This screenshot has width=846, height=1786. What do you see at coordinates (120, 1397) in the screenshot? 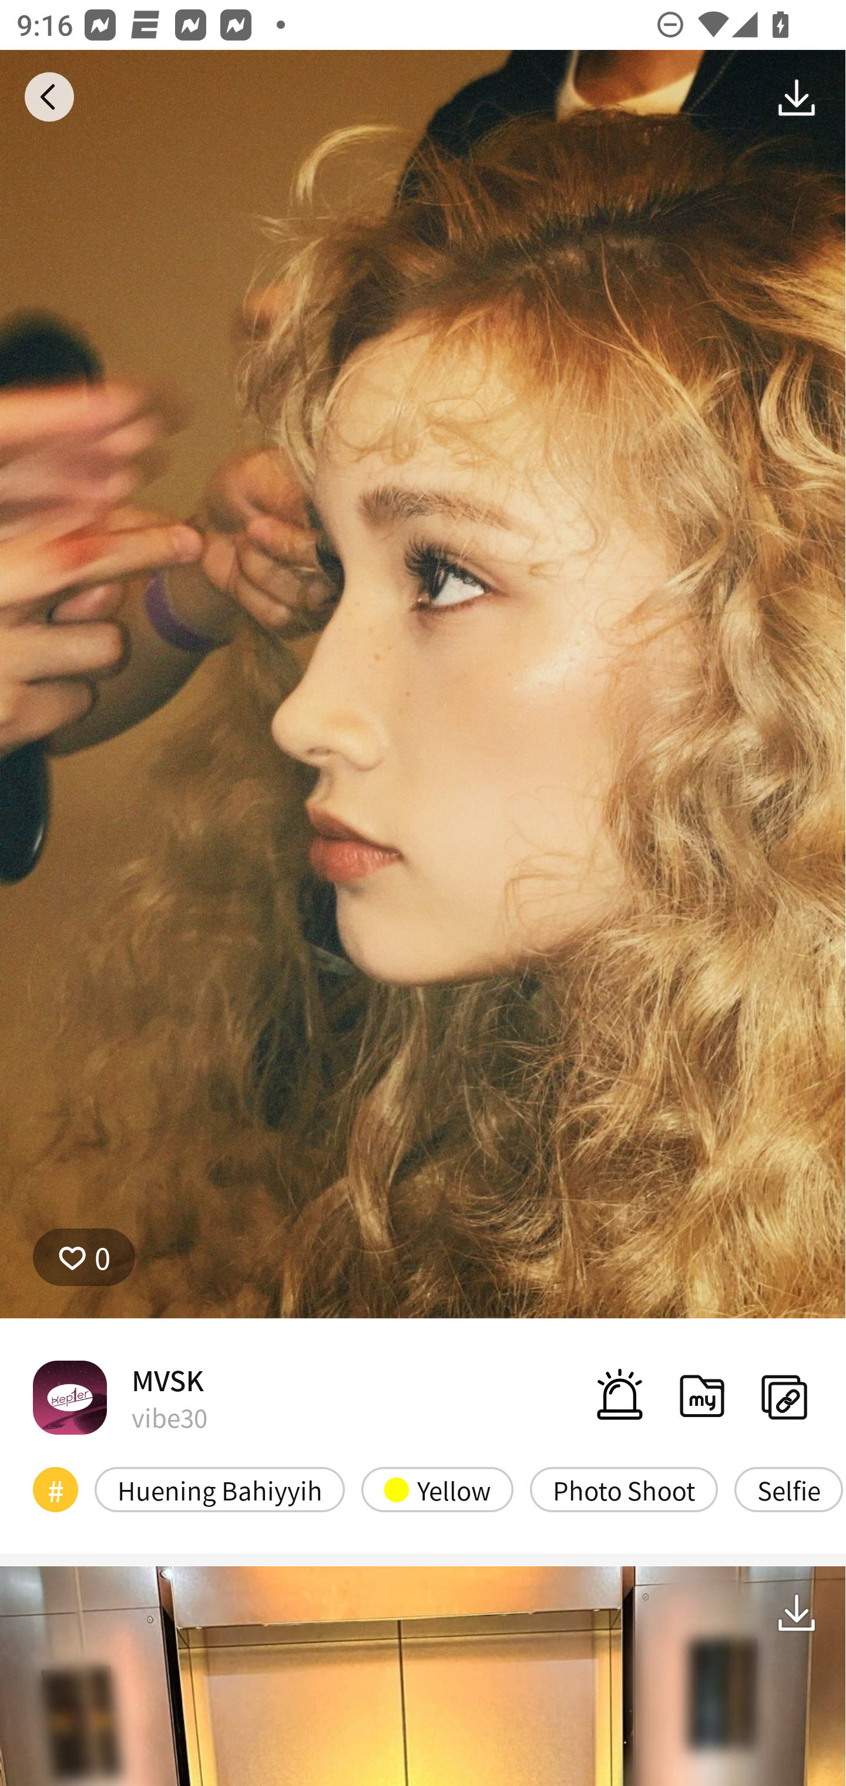
I see `MVSK vibe30` at bounding box center [120, 1397].